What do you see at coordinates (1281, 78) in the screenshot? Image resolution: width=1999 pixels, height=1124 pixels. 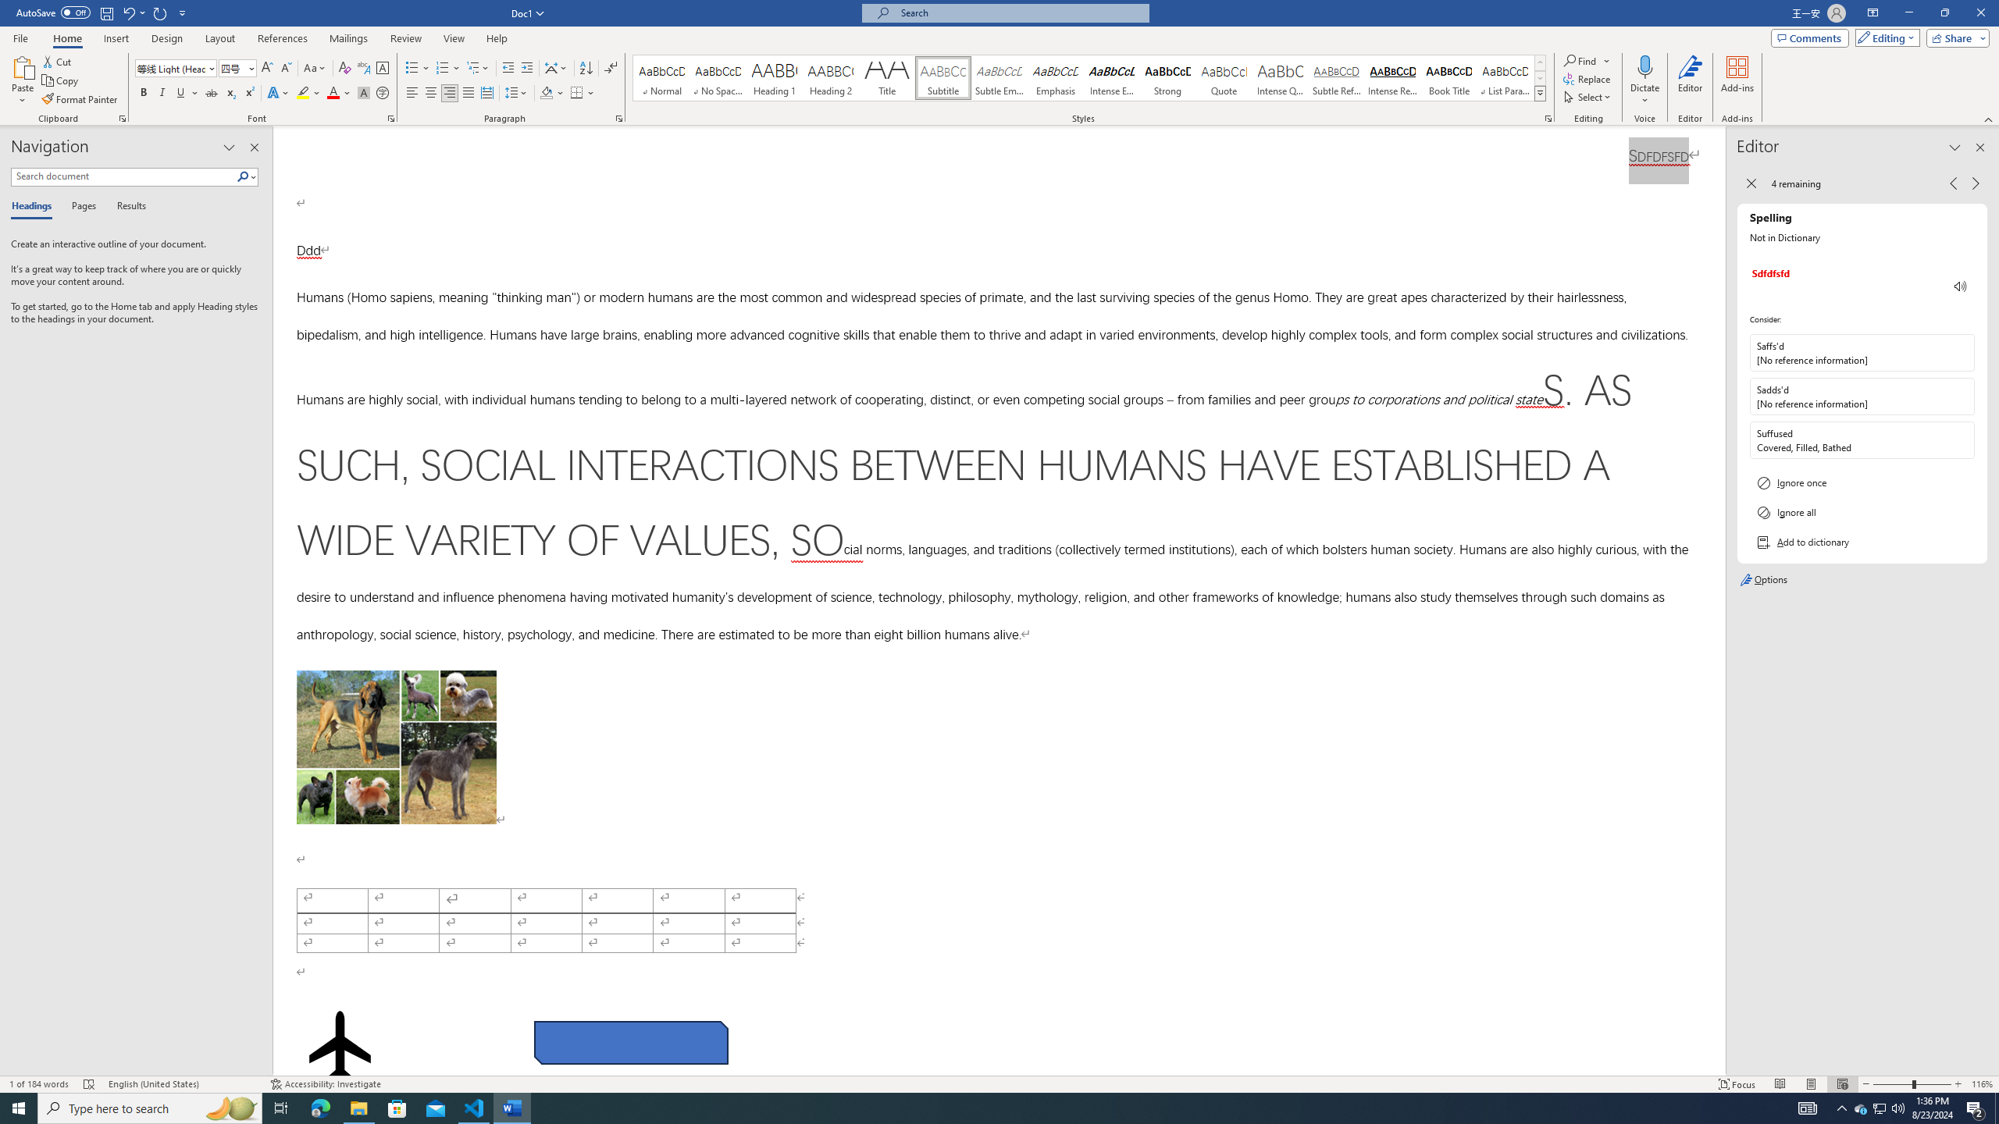 I see `Intense Quote` at bounding box center [1281, 78].